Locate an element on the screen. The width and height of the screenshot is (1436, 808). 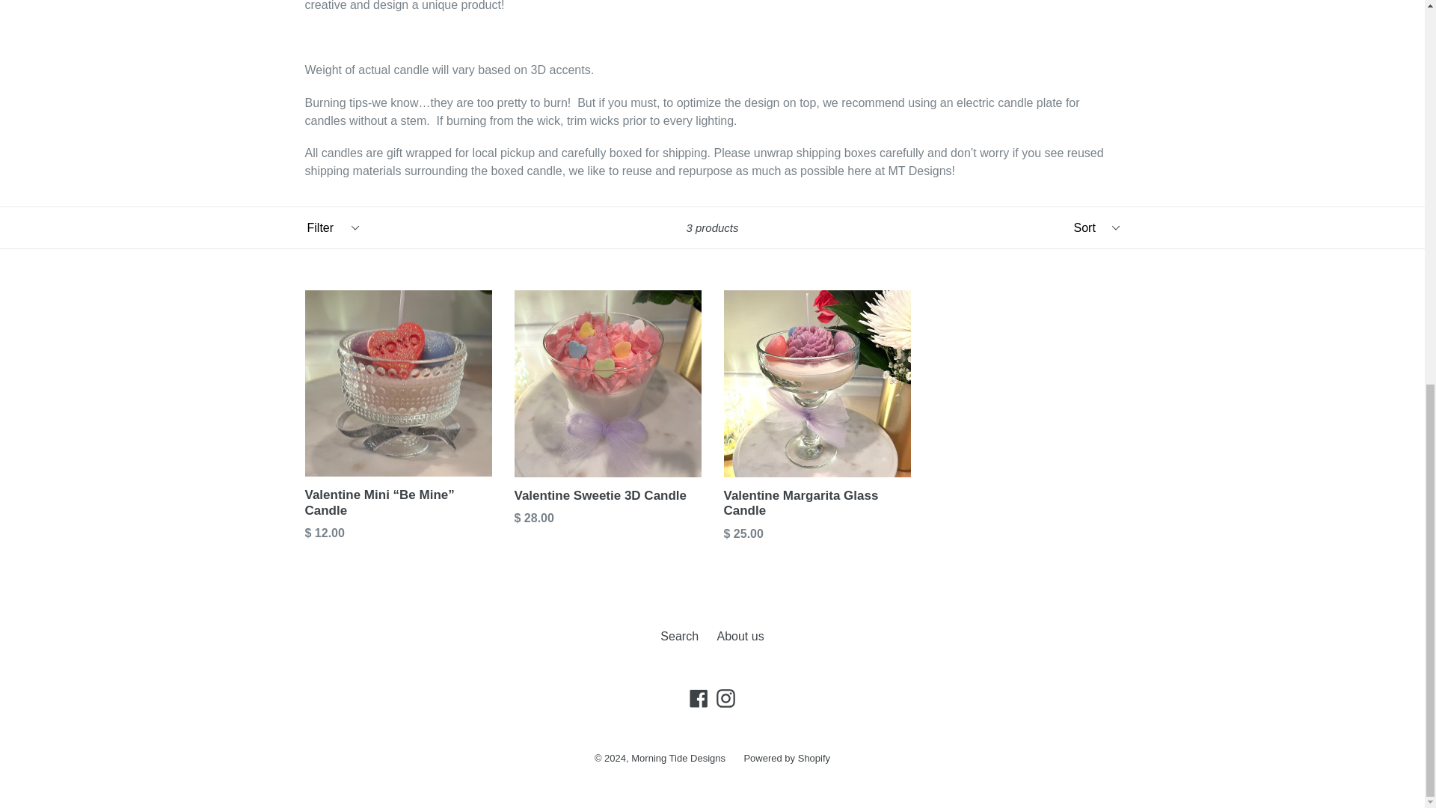
Search is located at coordinates (679, 636).